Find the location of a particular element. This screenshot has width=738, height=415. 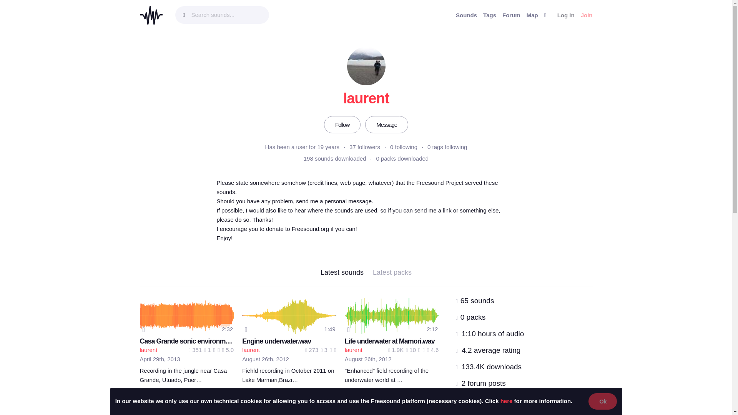

Username: laurent is located at coordinates (149, 350).